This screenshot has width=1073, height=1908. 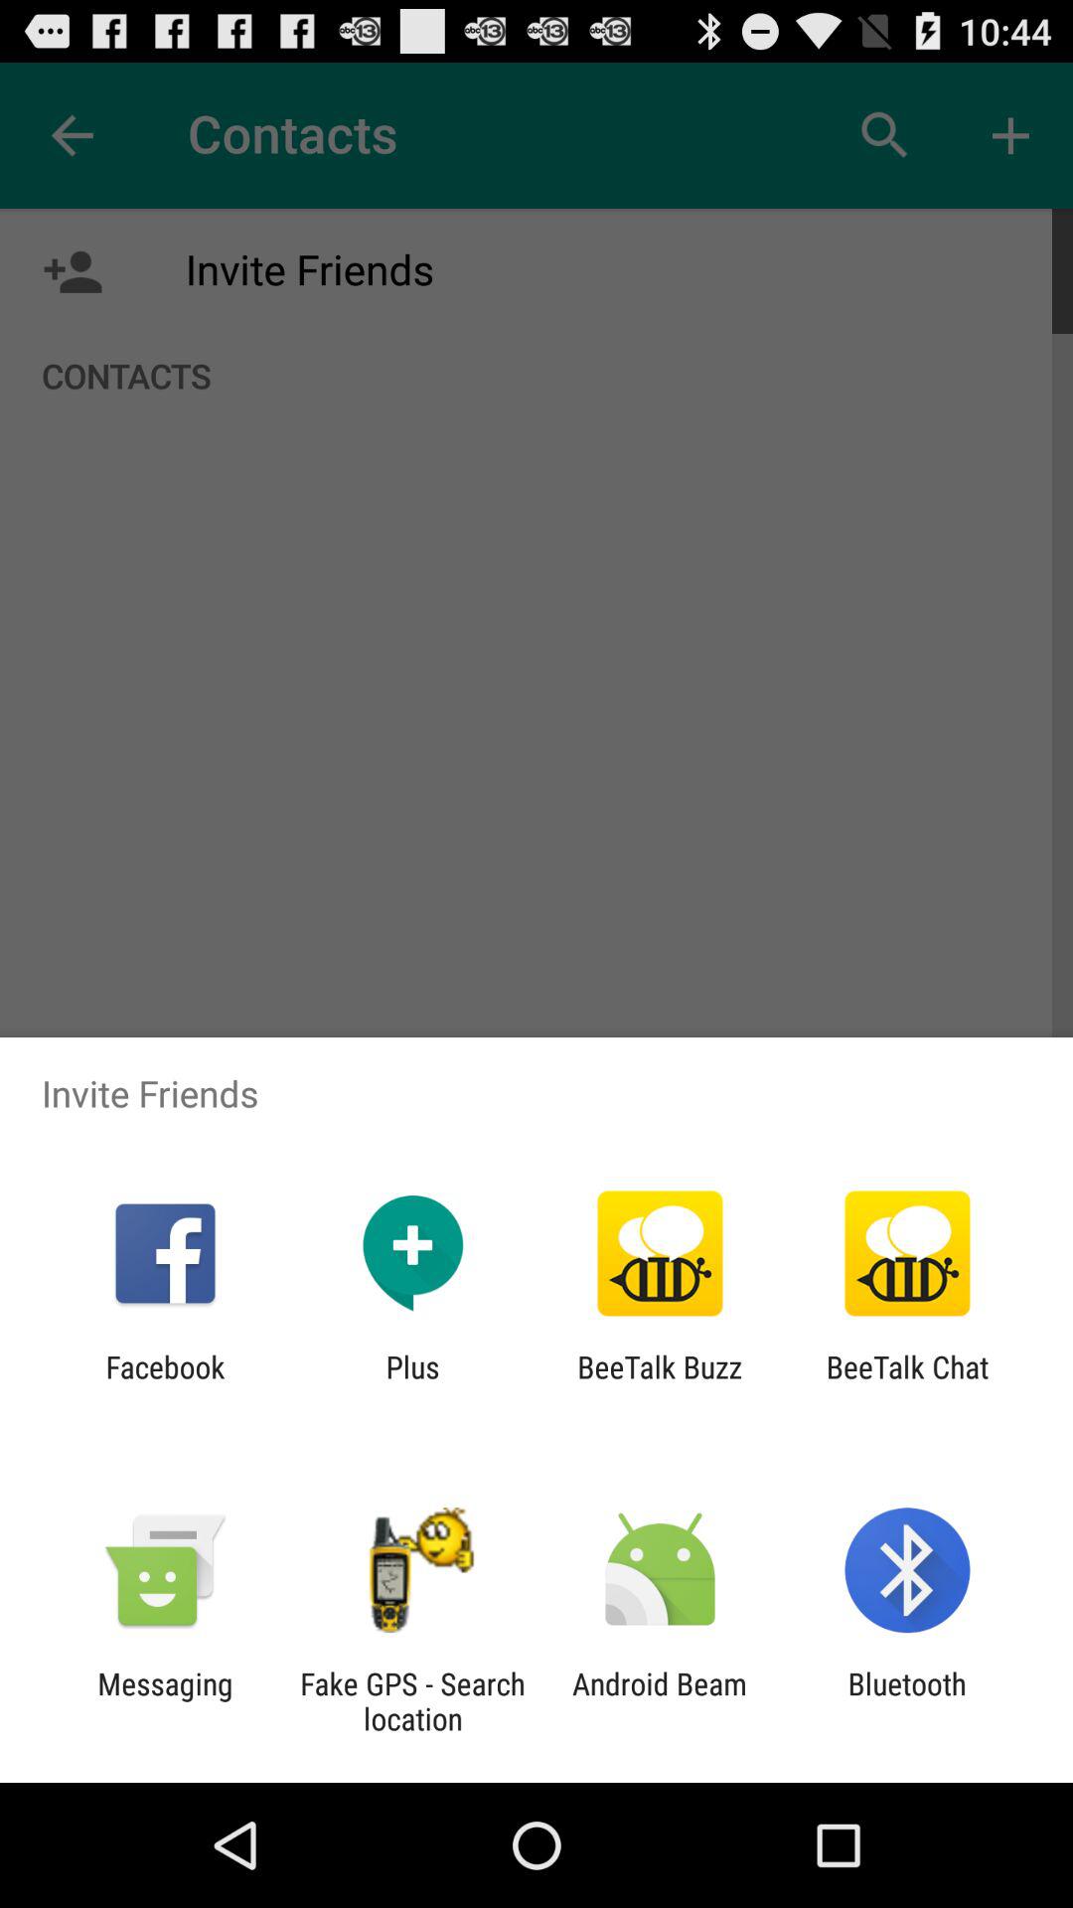 I want to click on select beetalk buzz, so click(x=660, y=1384).